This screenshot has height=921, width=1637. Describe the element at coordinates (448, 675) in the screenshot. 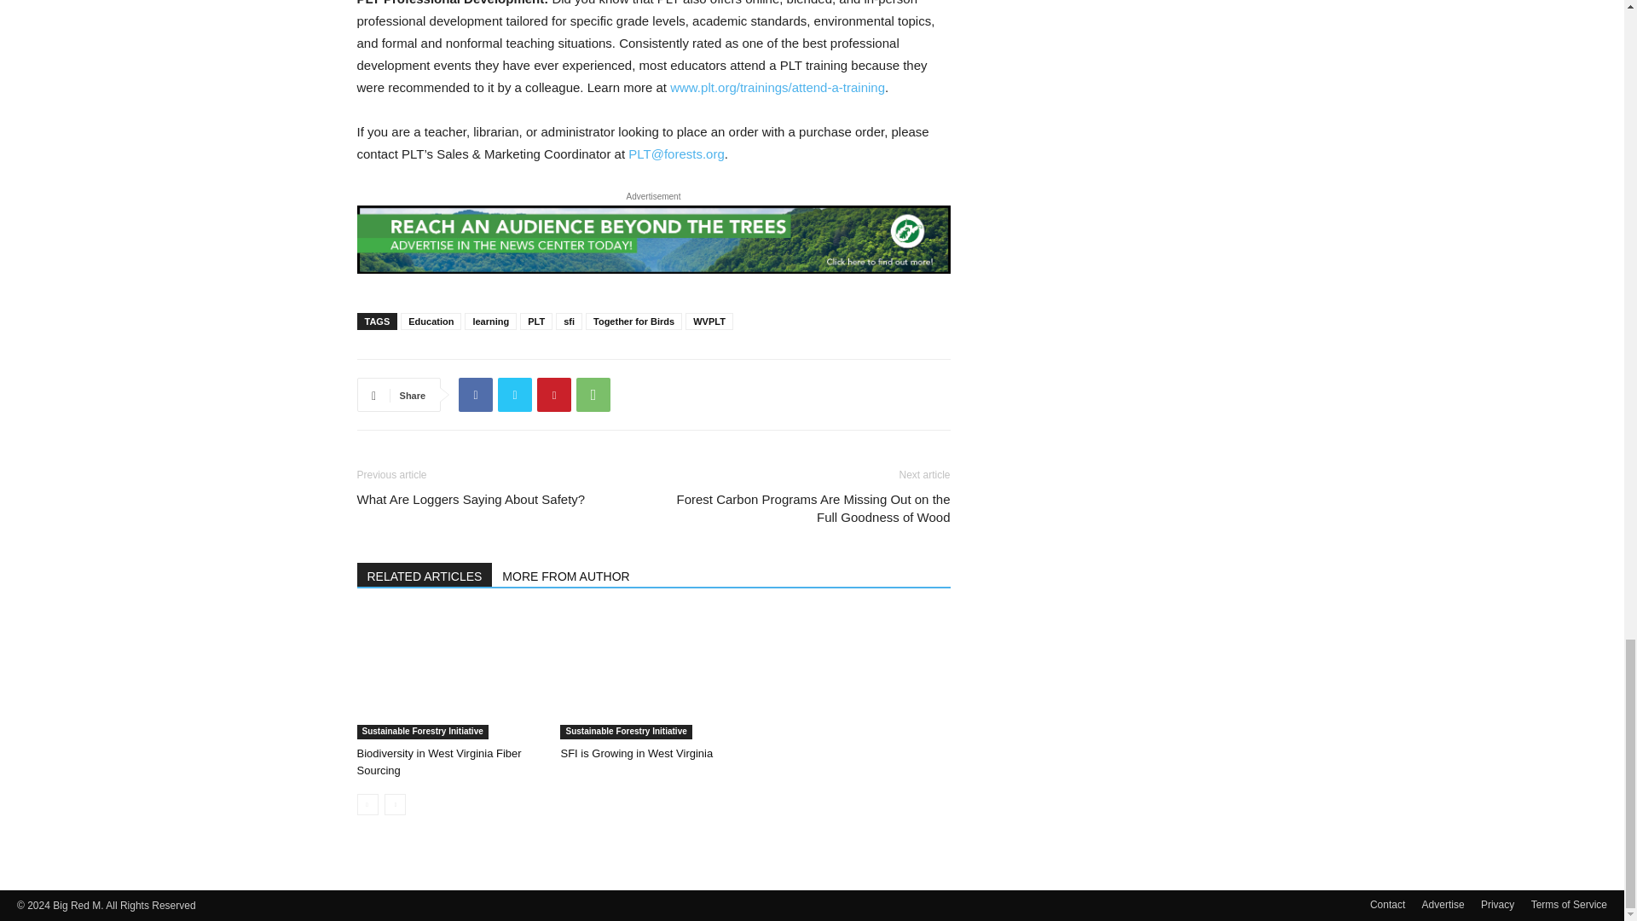

I see `Biodiversity in West Virginia Fiber Sourcing` at that location.